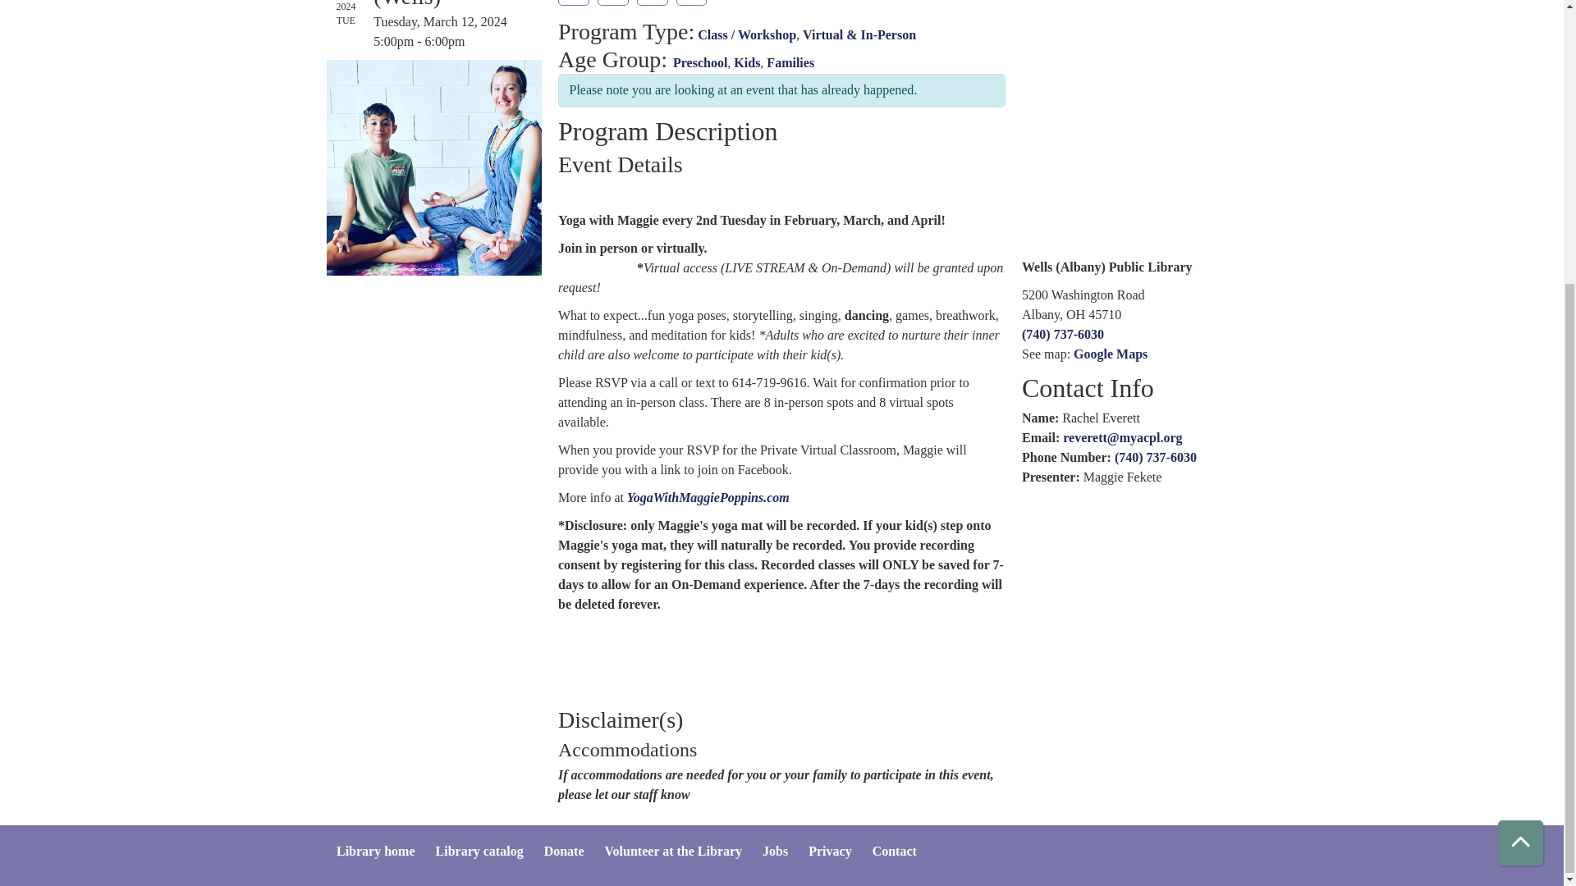  I want to click on Back To Top, so click(1520, 433).